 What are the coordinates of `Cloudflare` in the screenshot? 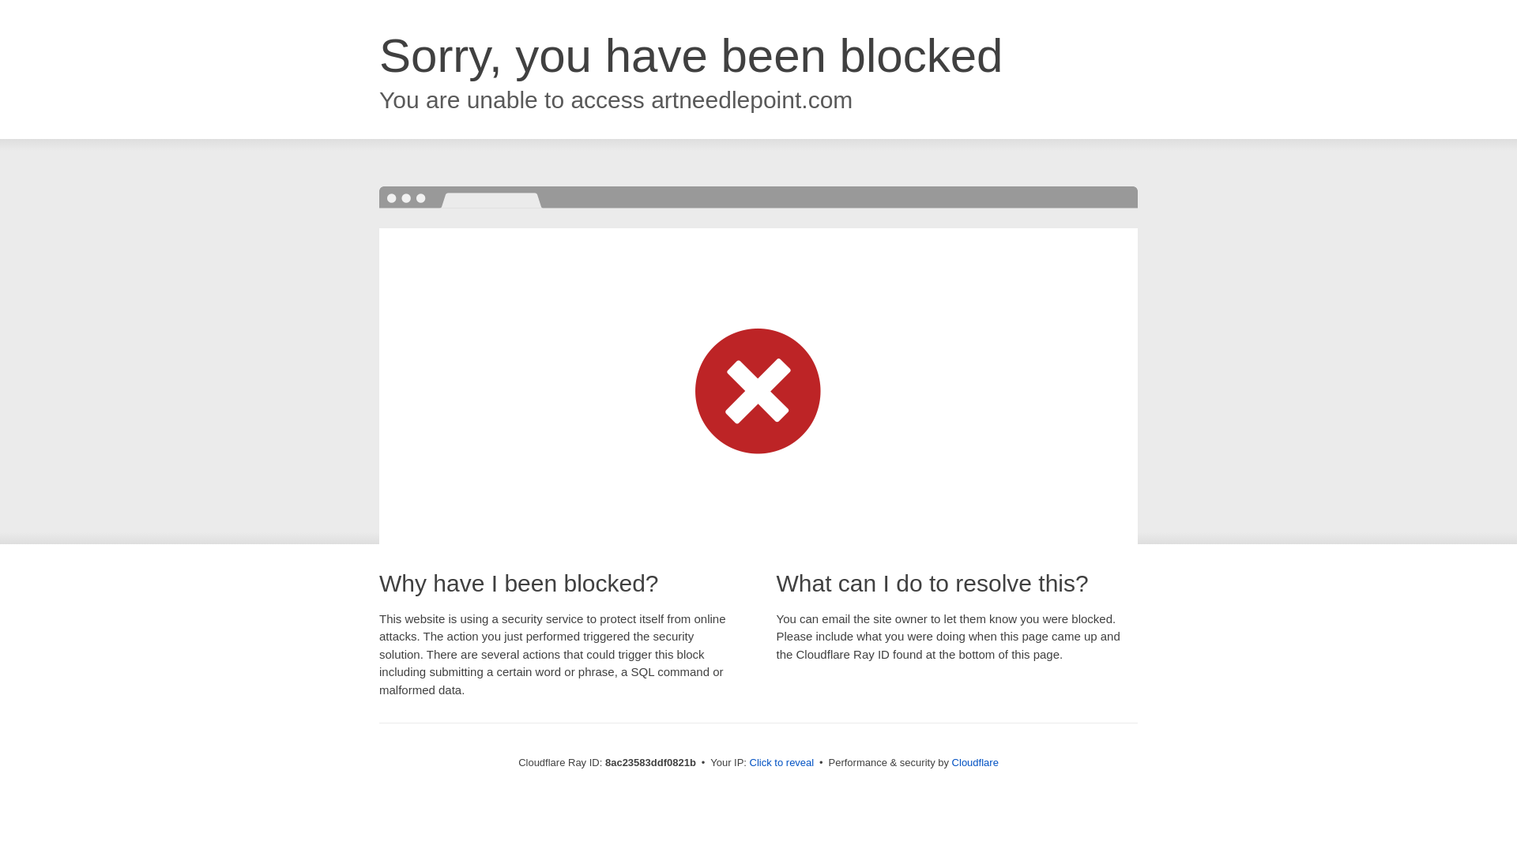 It's located at (975, 762).